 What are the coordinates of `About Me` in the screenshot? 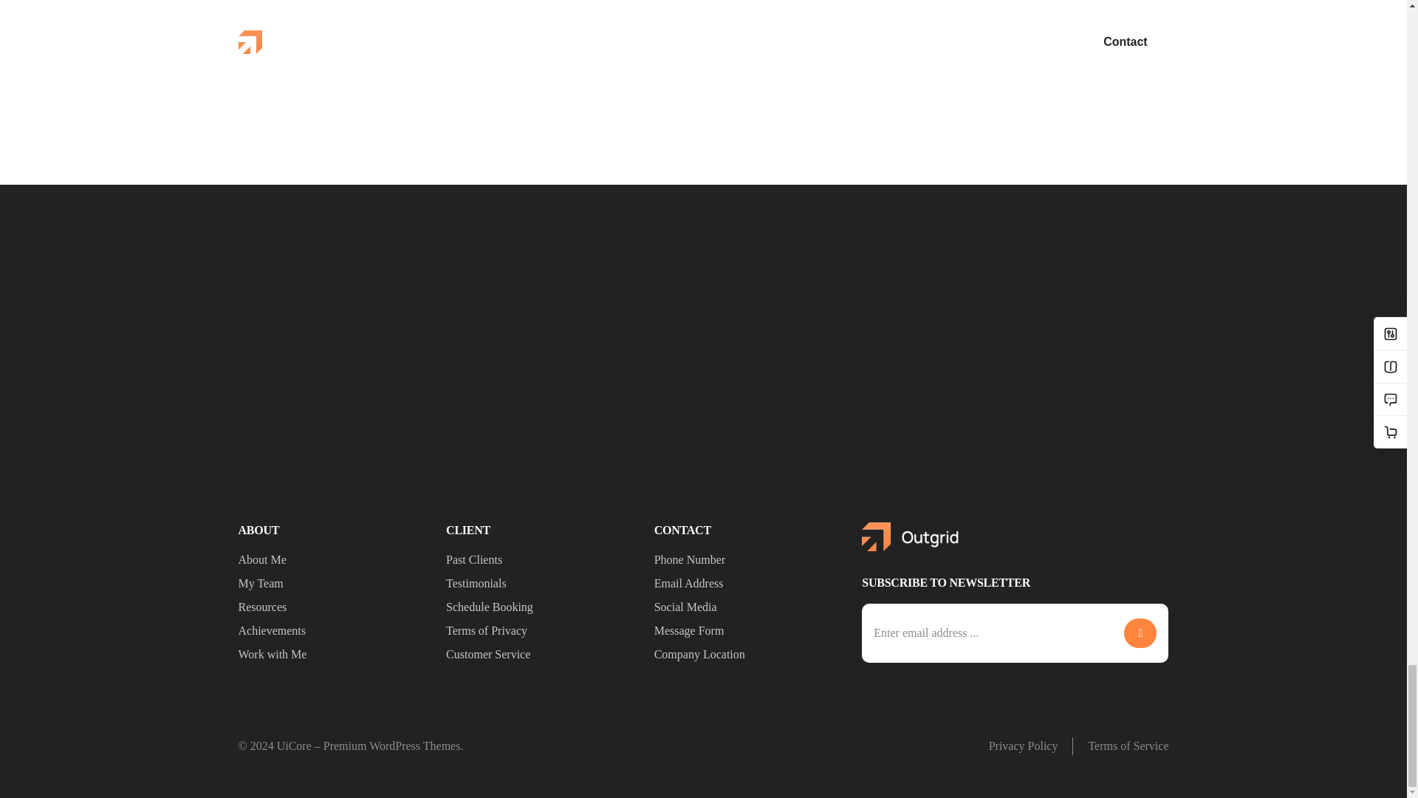 It's located at (334, 560).